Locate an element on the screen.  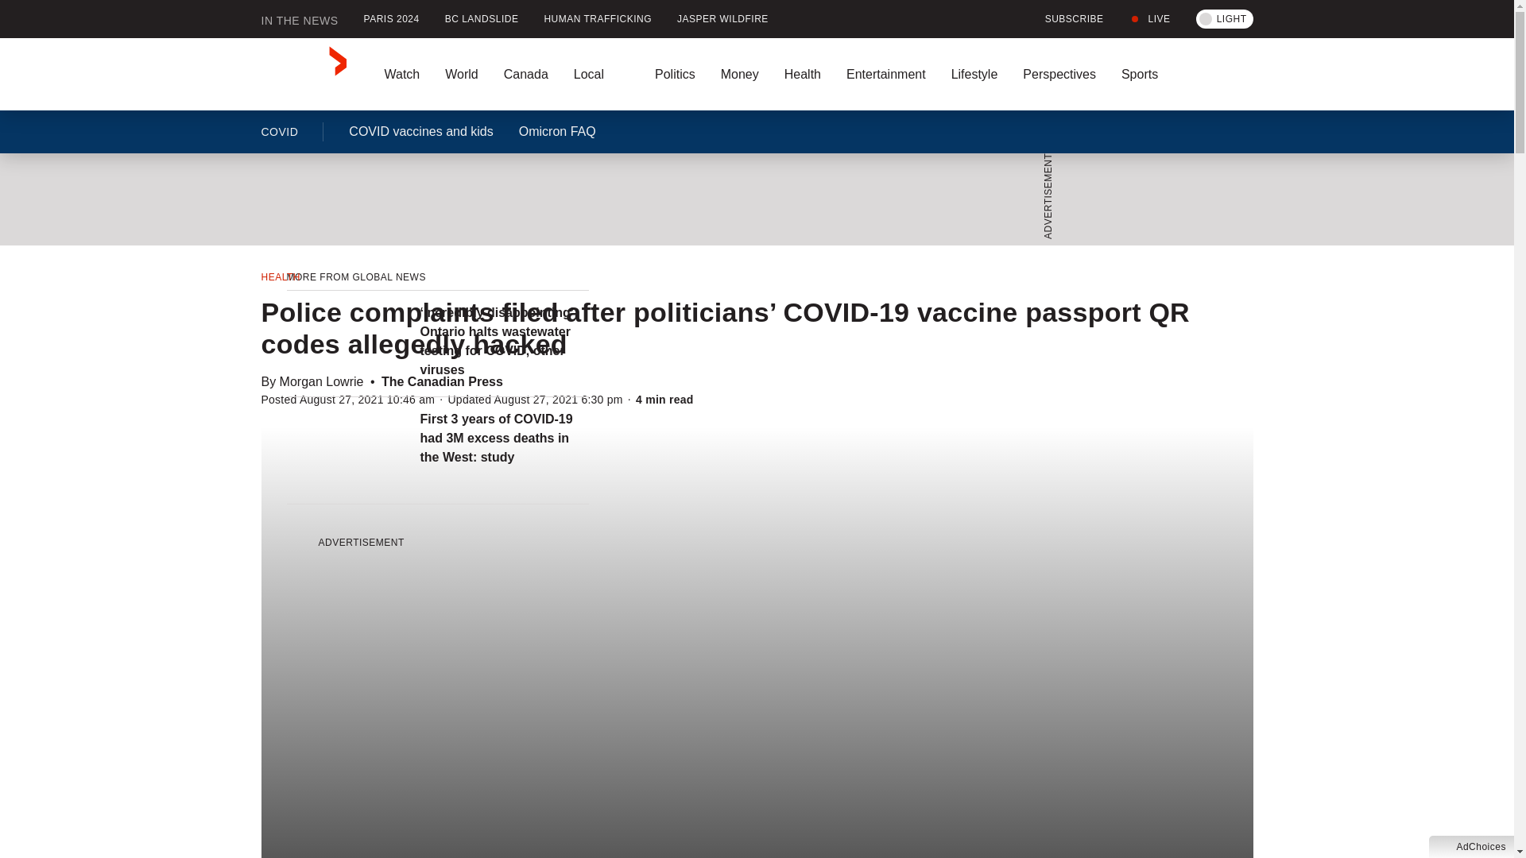
Canada is located at coordinates (526, 74).